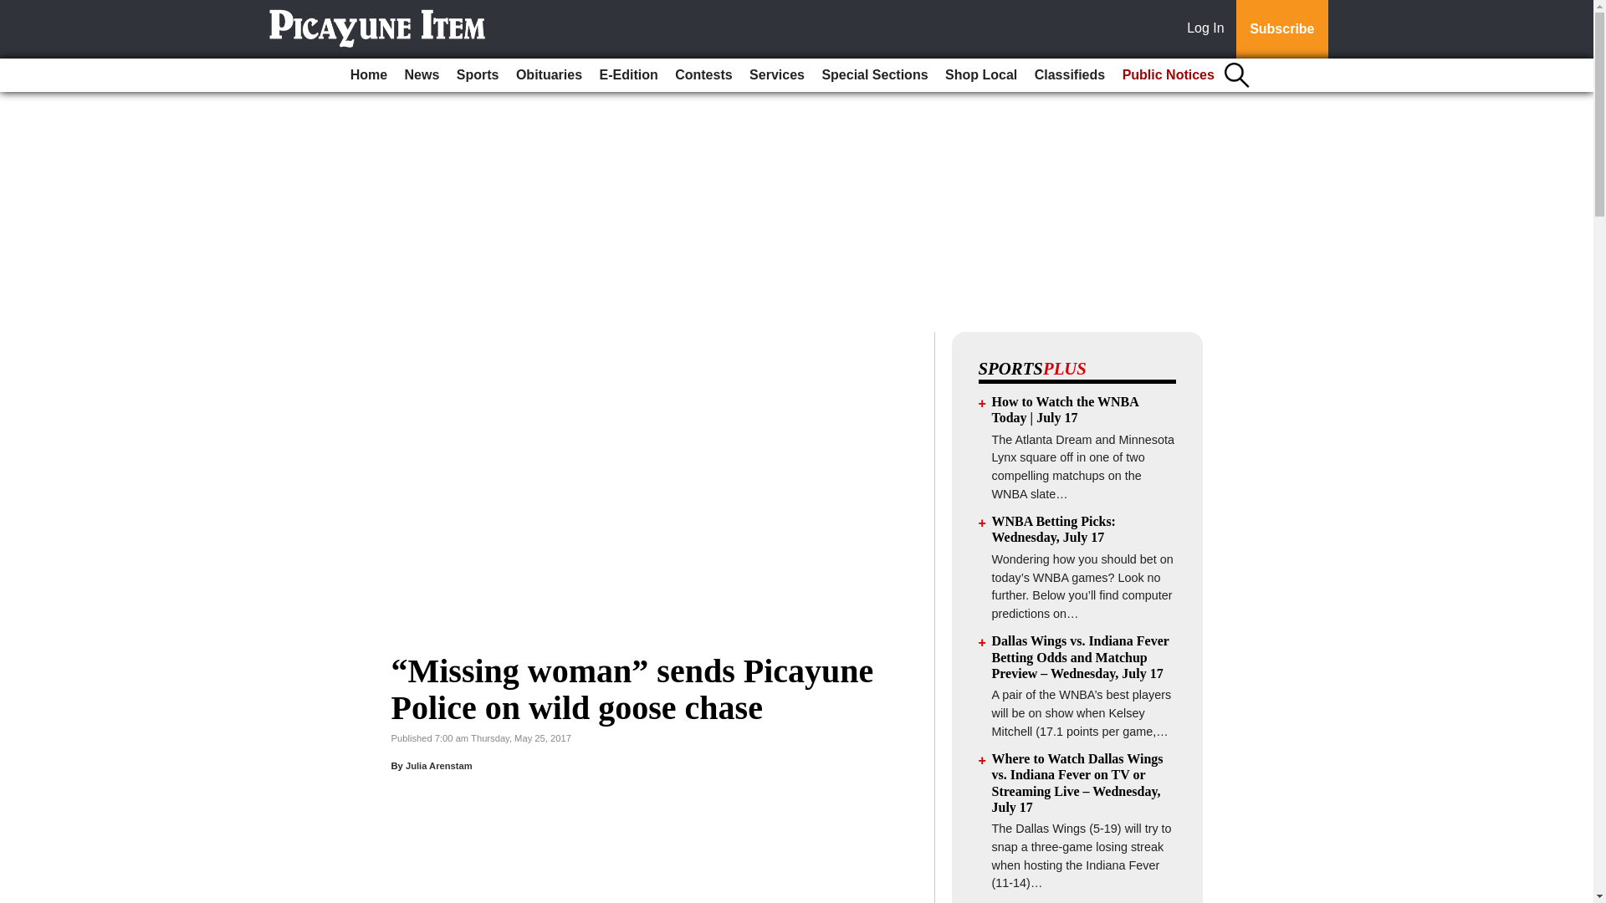  What do you see at coordinates (438, 766) in the screenshot?
I see `Julia Arenstam` at bounding box center [438, 766].